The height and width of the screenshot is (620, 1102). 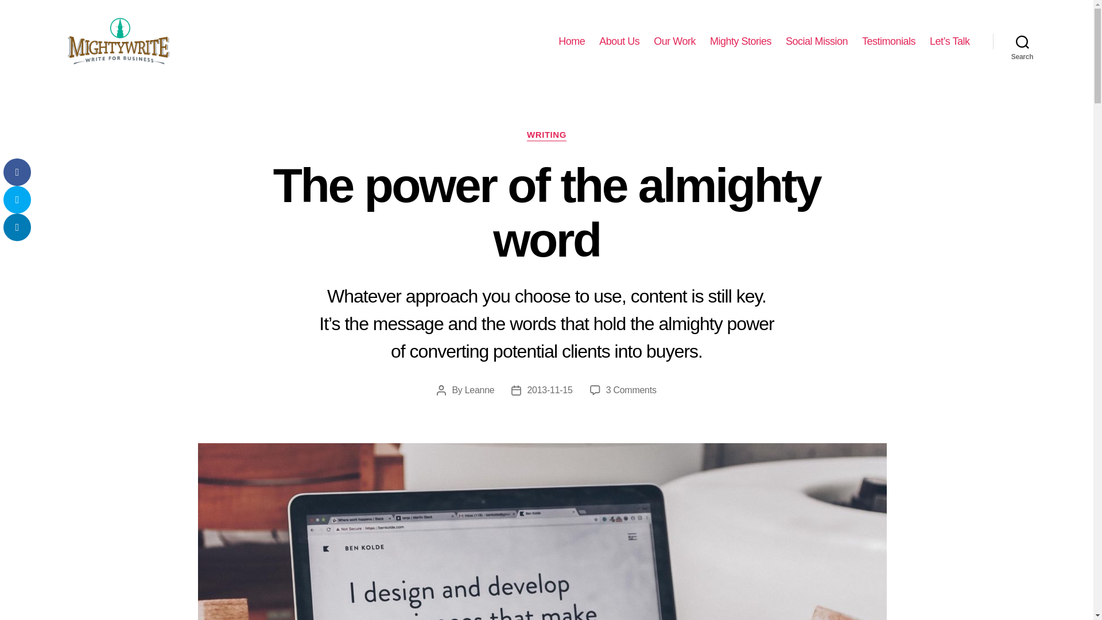 I want to click on Home, so click(x=619, y=41).